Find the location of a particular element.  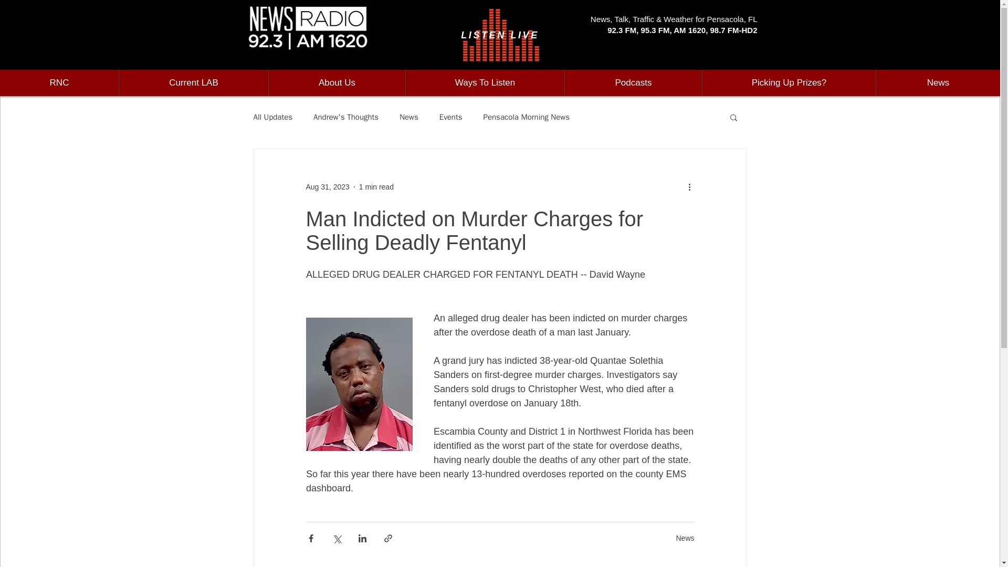

Aug 31, 2023 is located at coordinates (327, 186).